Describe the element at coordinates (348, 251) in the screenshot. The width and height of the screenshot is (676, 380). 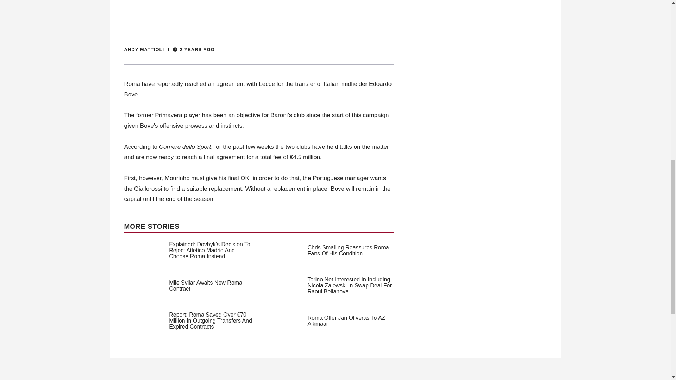
I see `Chris Smalling Reassures Roma Fans Of His Condition` at that location.